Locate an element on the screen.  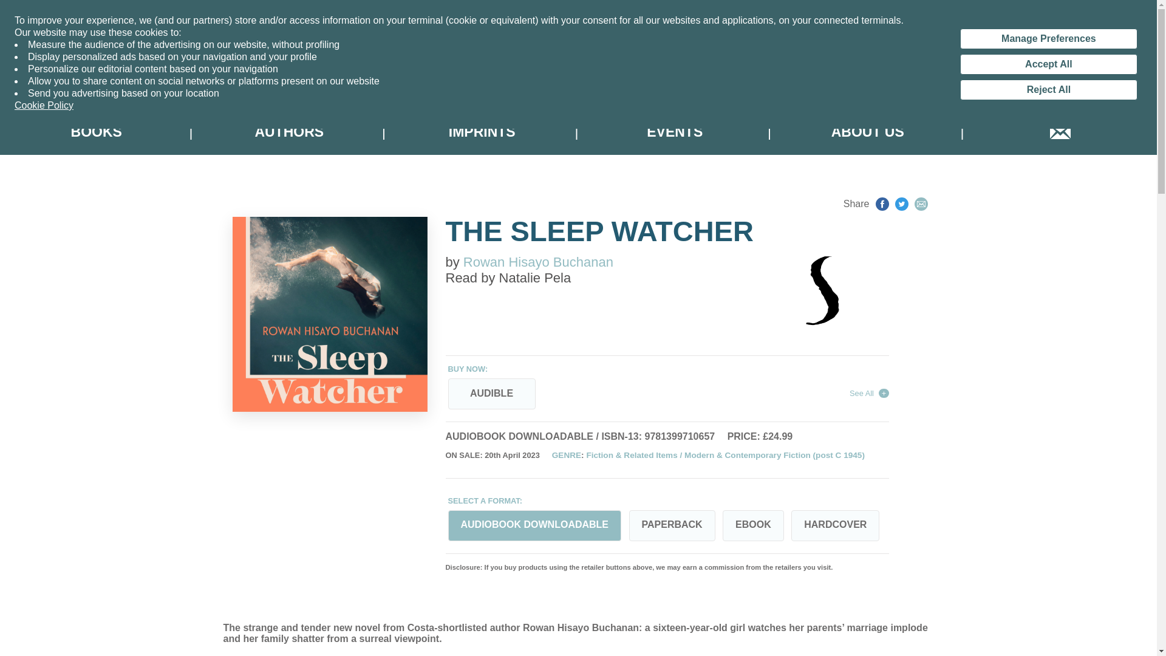
Reject All is located at coordinates (1048, 90).